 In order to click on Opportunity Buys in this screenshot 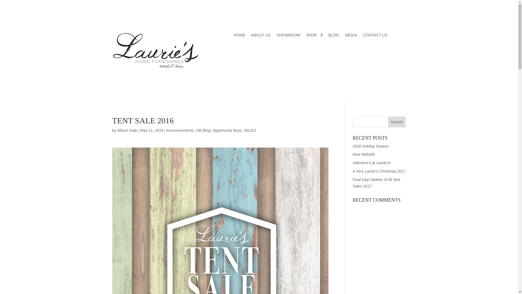, I will do `click(227, 130)`.